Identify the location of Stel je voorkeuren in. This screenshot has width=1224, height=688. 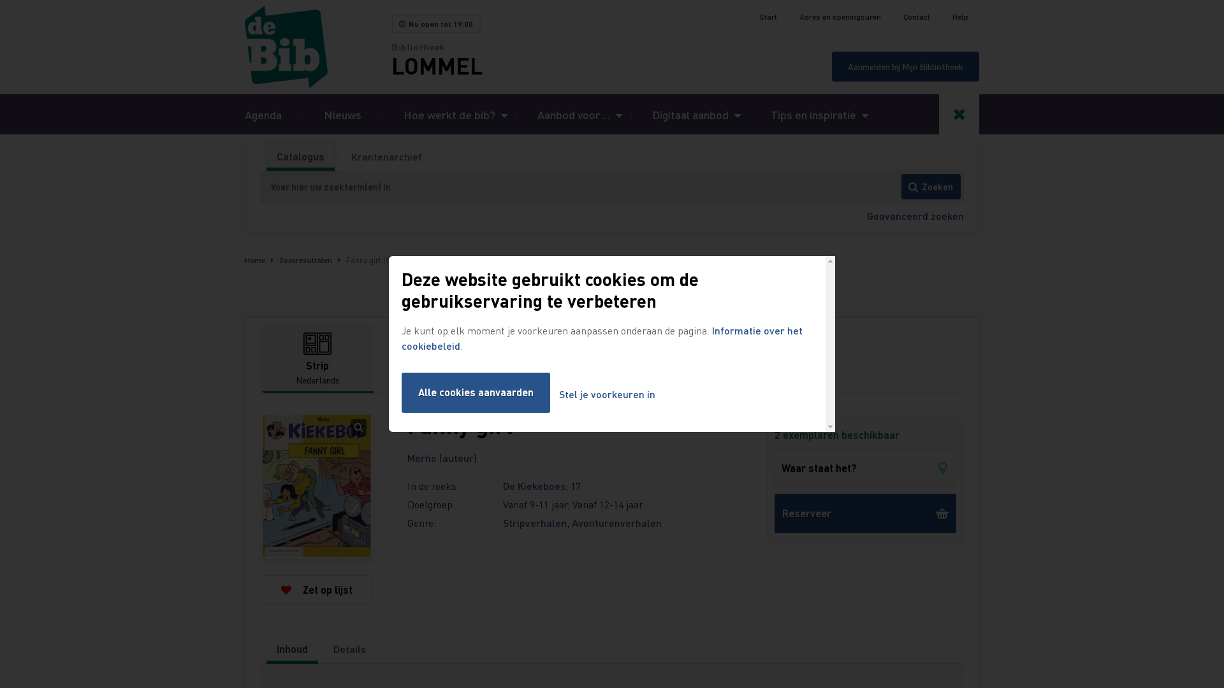
(607, 395).